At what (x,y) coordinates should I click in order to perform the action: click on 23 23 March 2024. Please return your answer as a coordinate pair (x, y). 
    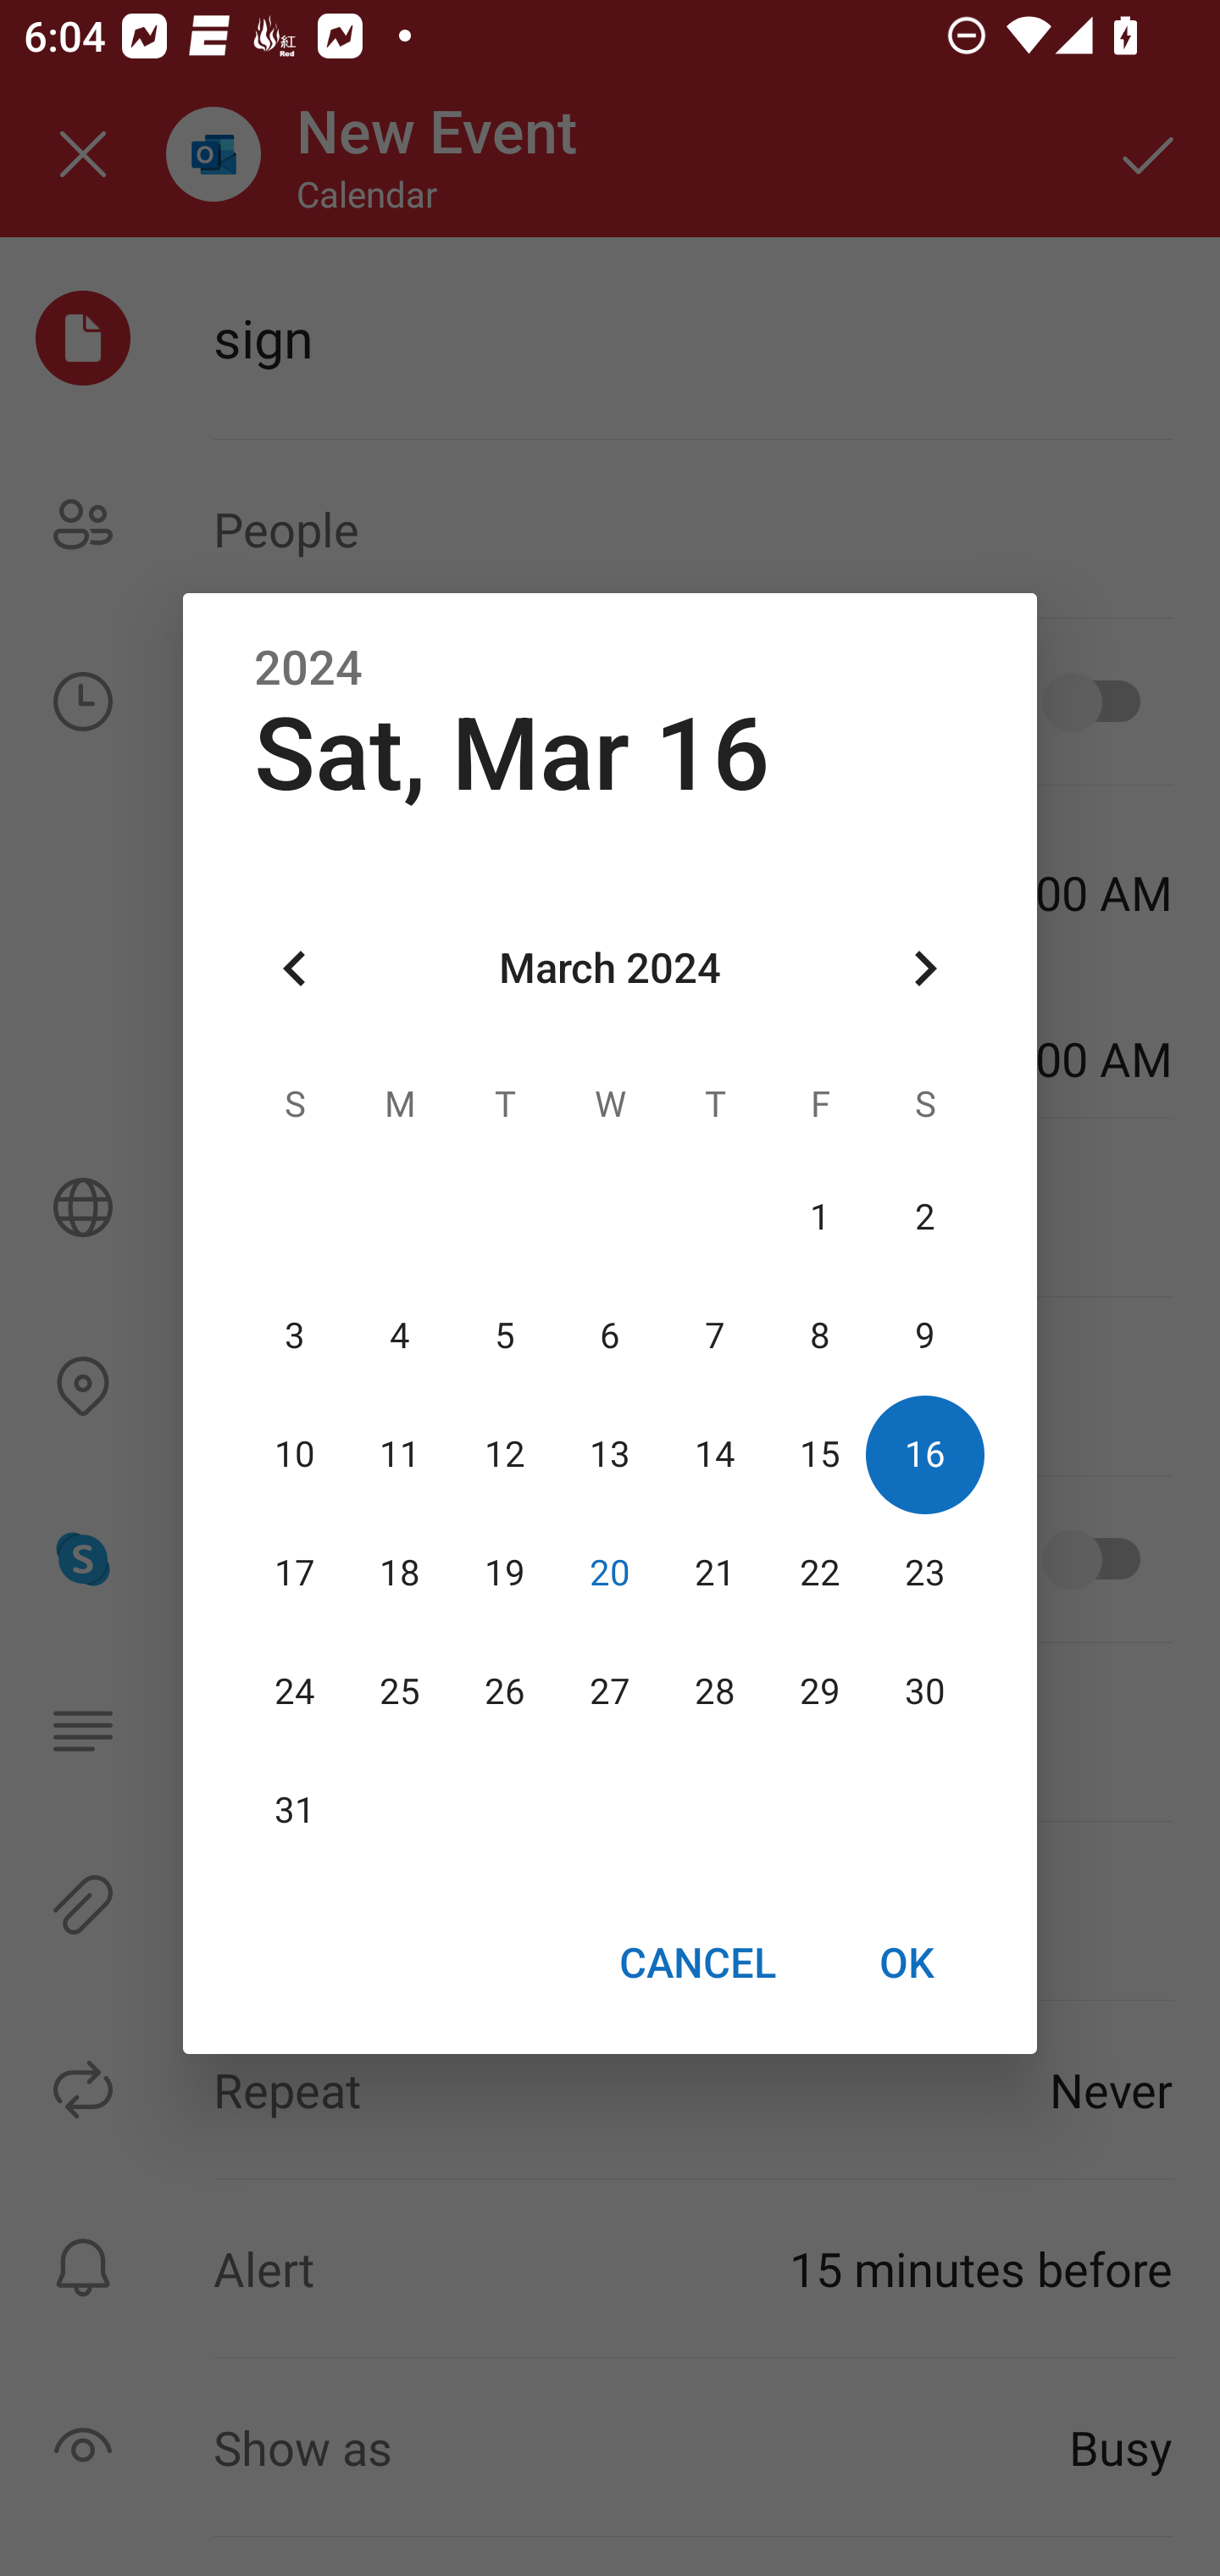
    Looking at the image, I should click on (924, 1574).